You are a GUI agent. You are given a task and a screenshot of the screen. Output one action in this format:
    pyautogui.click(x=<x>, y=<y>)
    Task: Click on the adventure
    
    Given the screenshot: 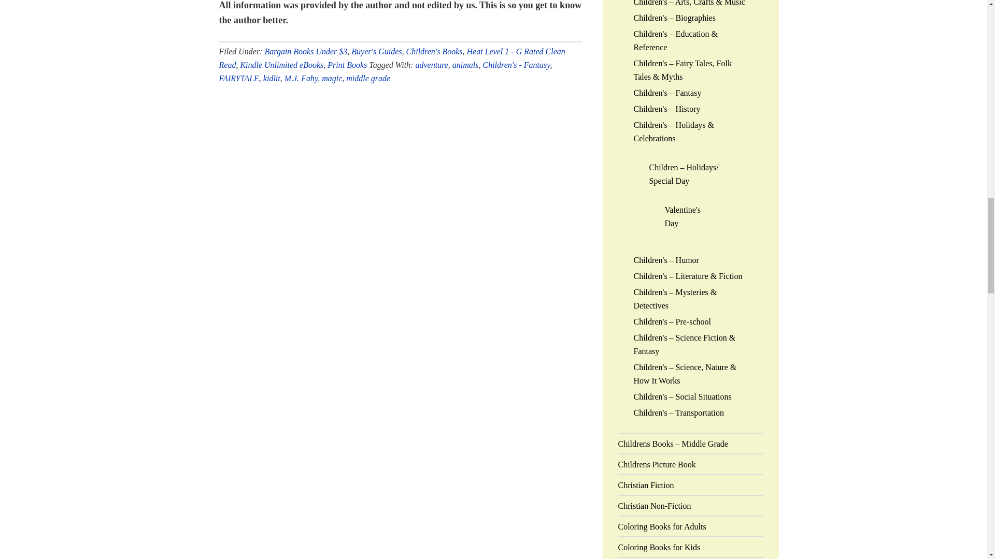 What is the action you would take?
    pyautogui.click(x=431, y=64)
    